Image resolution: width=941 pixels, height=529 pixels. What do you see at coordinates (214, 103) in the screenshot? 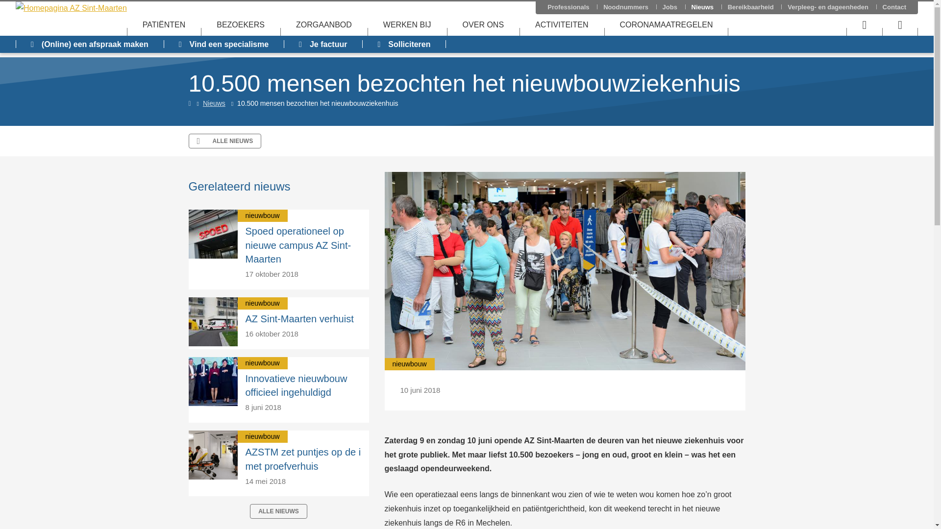
I see `Nieuws` at bounding box center [214, 103].